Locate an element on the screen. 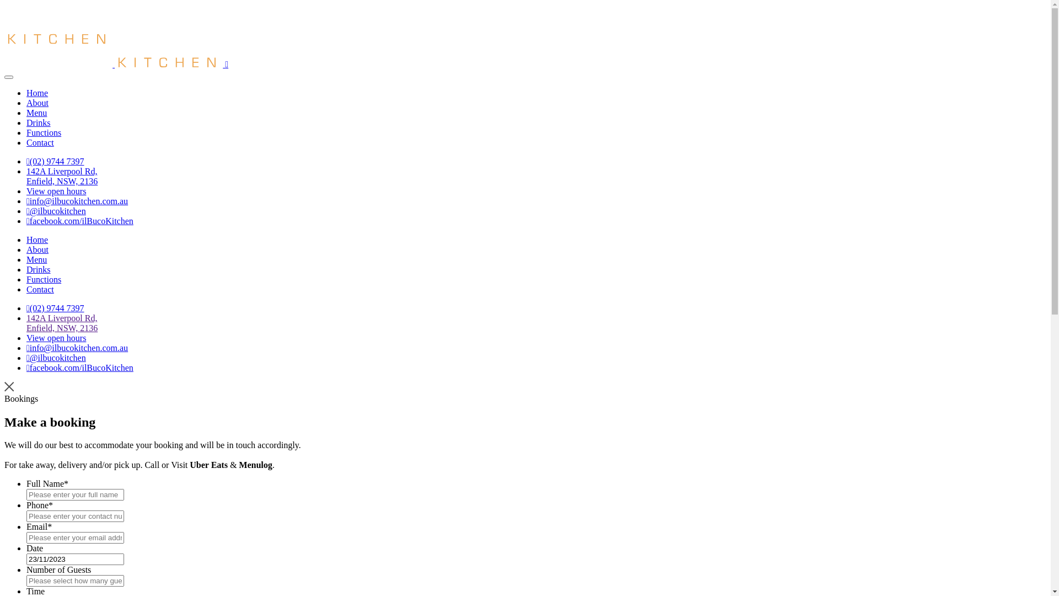  info@ilbucokitchen.com.au is located at coordinates (77, 201).